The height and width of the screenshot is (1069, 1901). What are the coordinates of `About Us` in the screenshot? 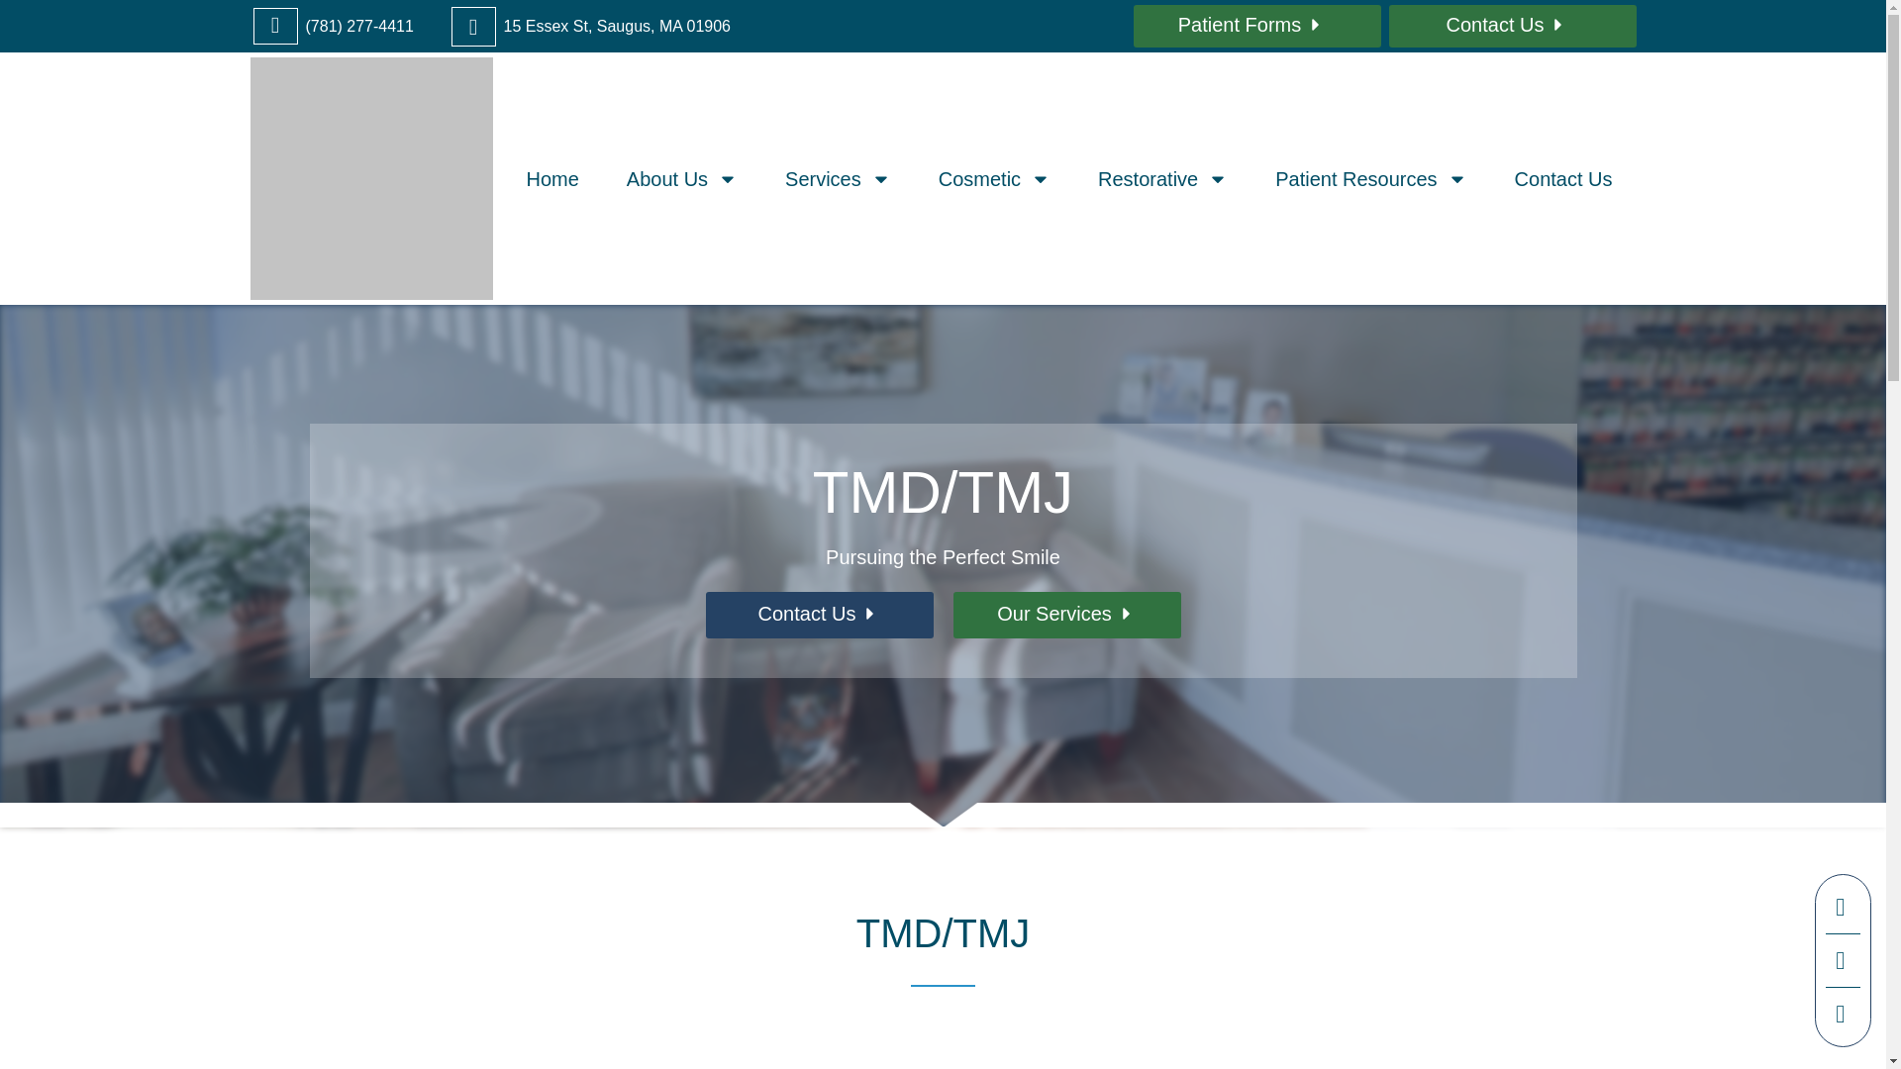 It's located at (681, 178).